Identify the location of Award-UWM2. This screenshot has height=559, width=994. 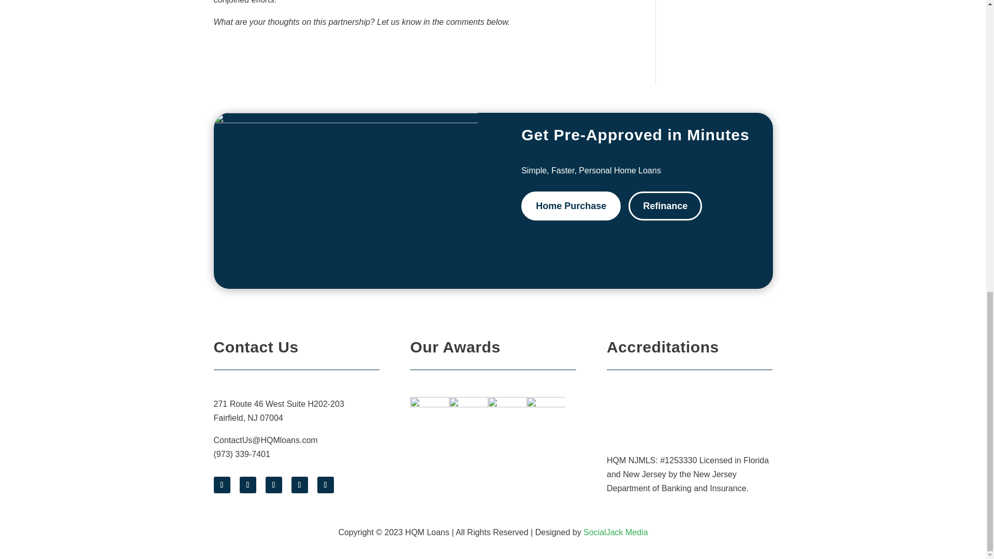
(507, 416).